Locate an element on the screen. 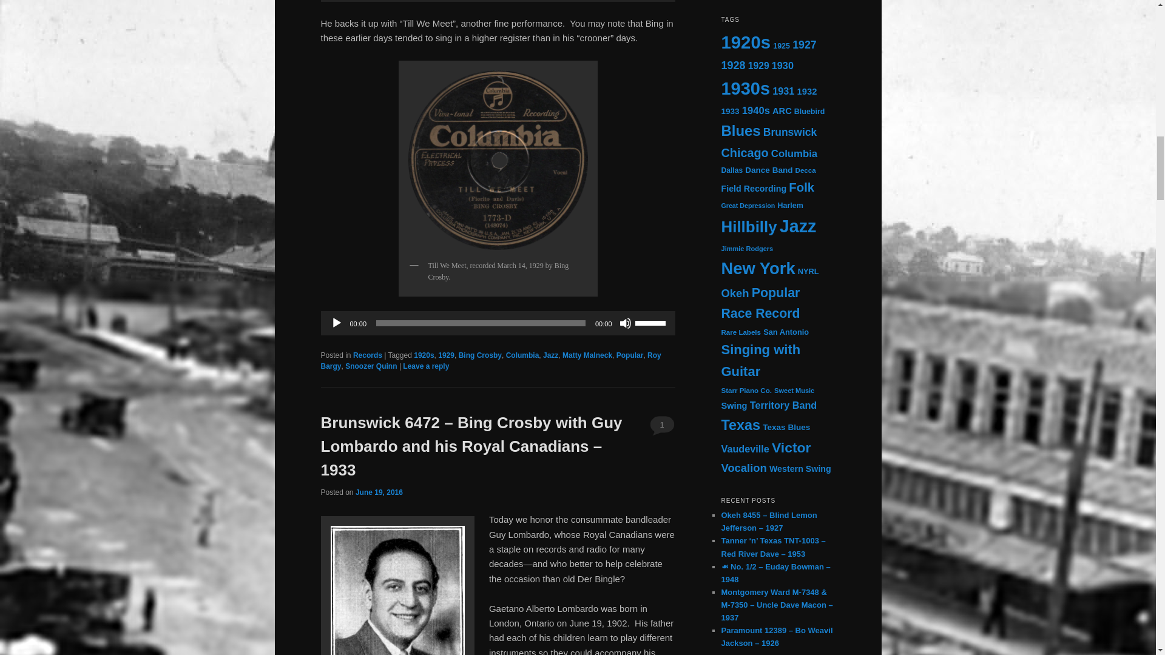 The height and width of the screenshot is (655, 1165). Mute is located at coordinates (625, 323).